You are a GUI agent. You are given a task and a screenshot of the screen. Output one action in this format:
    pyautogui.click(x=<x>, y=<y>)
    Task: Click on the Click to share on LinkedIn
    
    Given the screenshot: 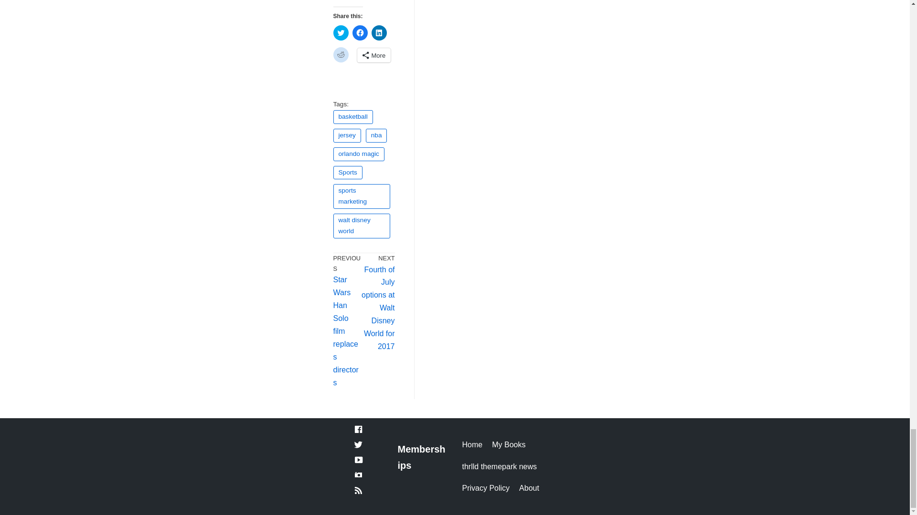 What is the action you would take?
    pyautogui.click(x=379, y=32)
    